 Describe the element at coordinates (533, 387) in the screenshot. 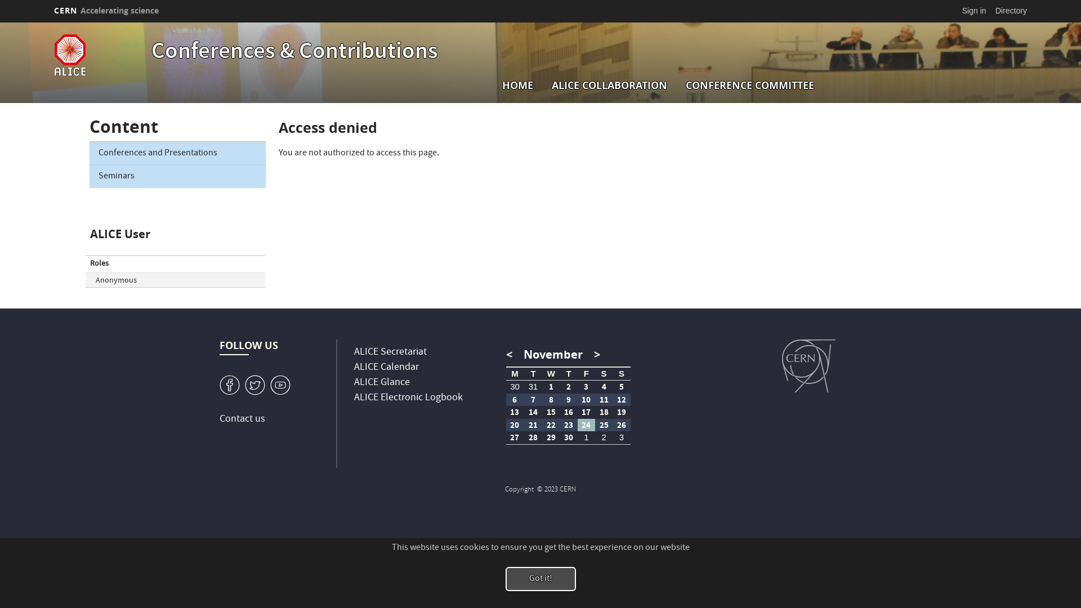

I see `31` at that location.